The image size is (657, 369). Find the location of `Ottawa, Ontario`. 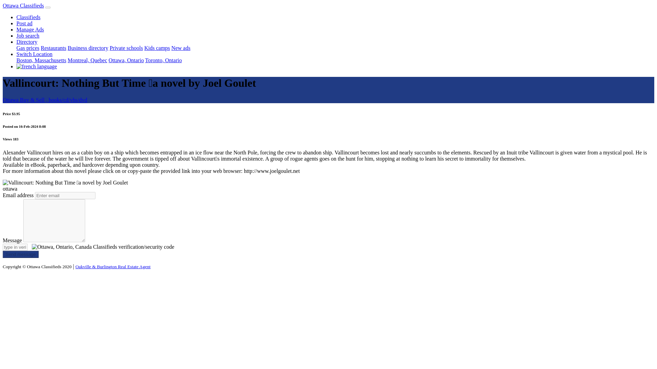

Ottawa, Ontario is located at coordinates (126, 60).